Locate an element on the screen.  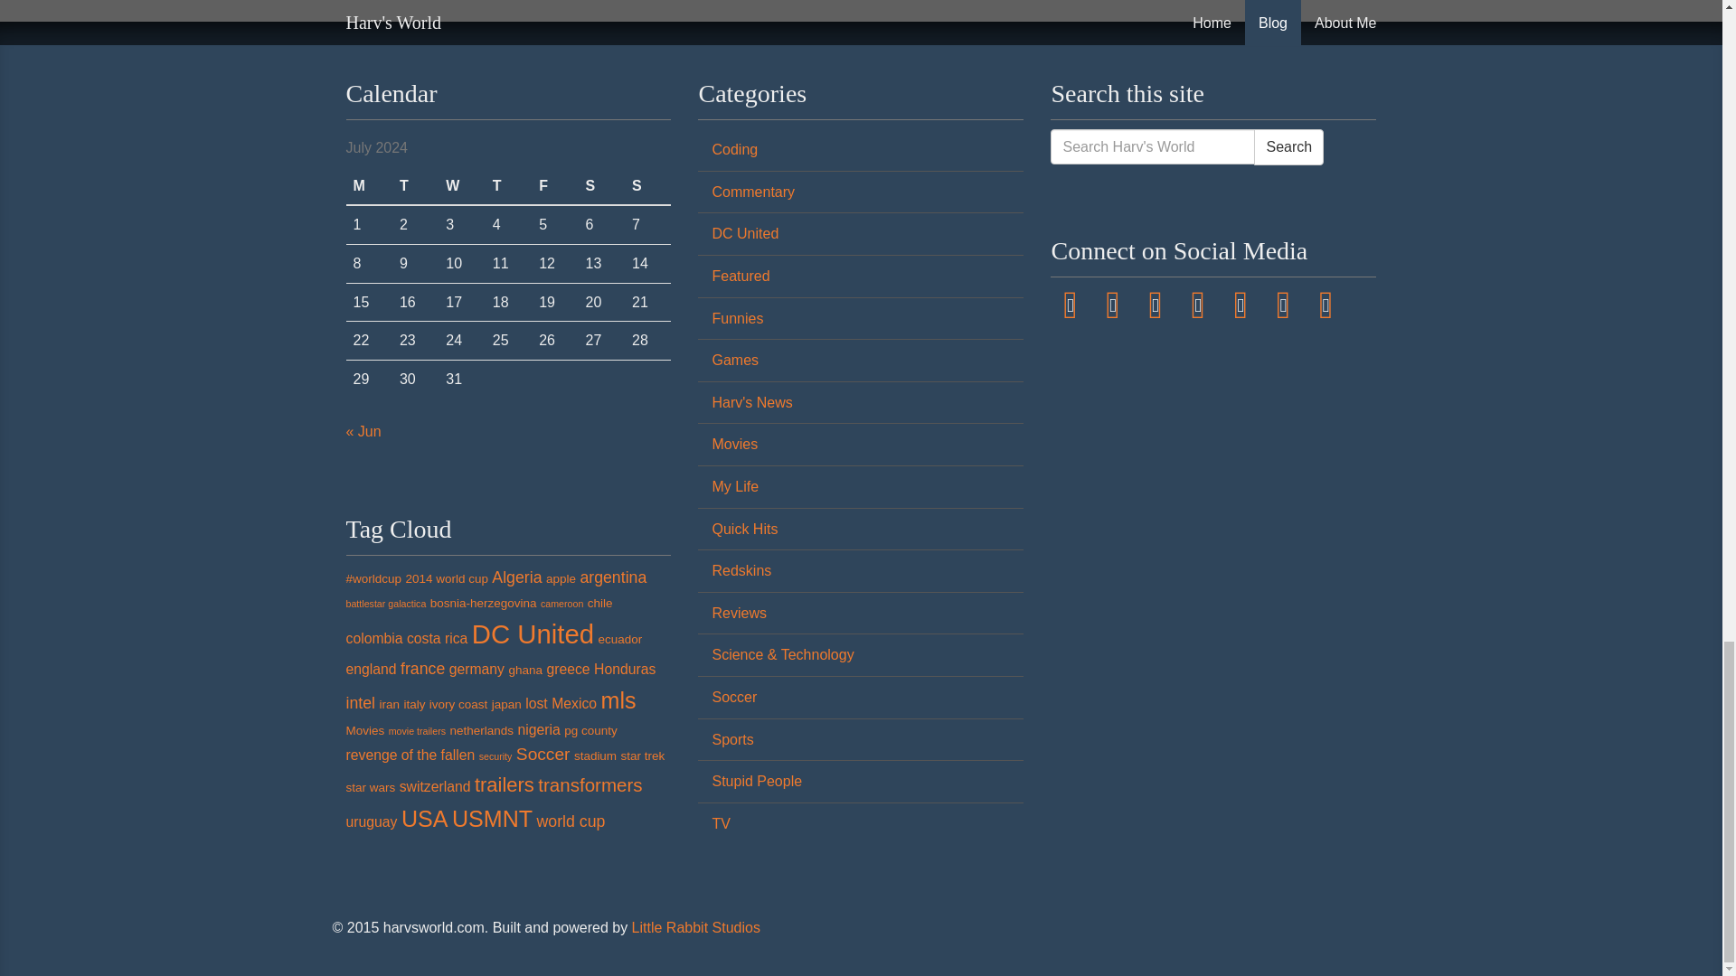
france is located at coordinates (422, 669).